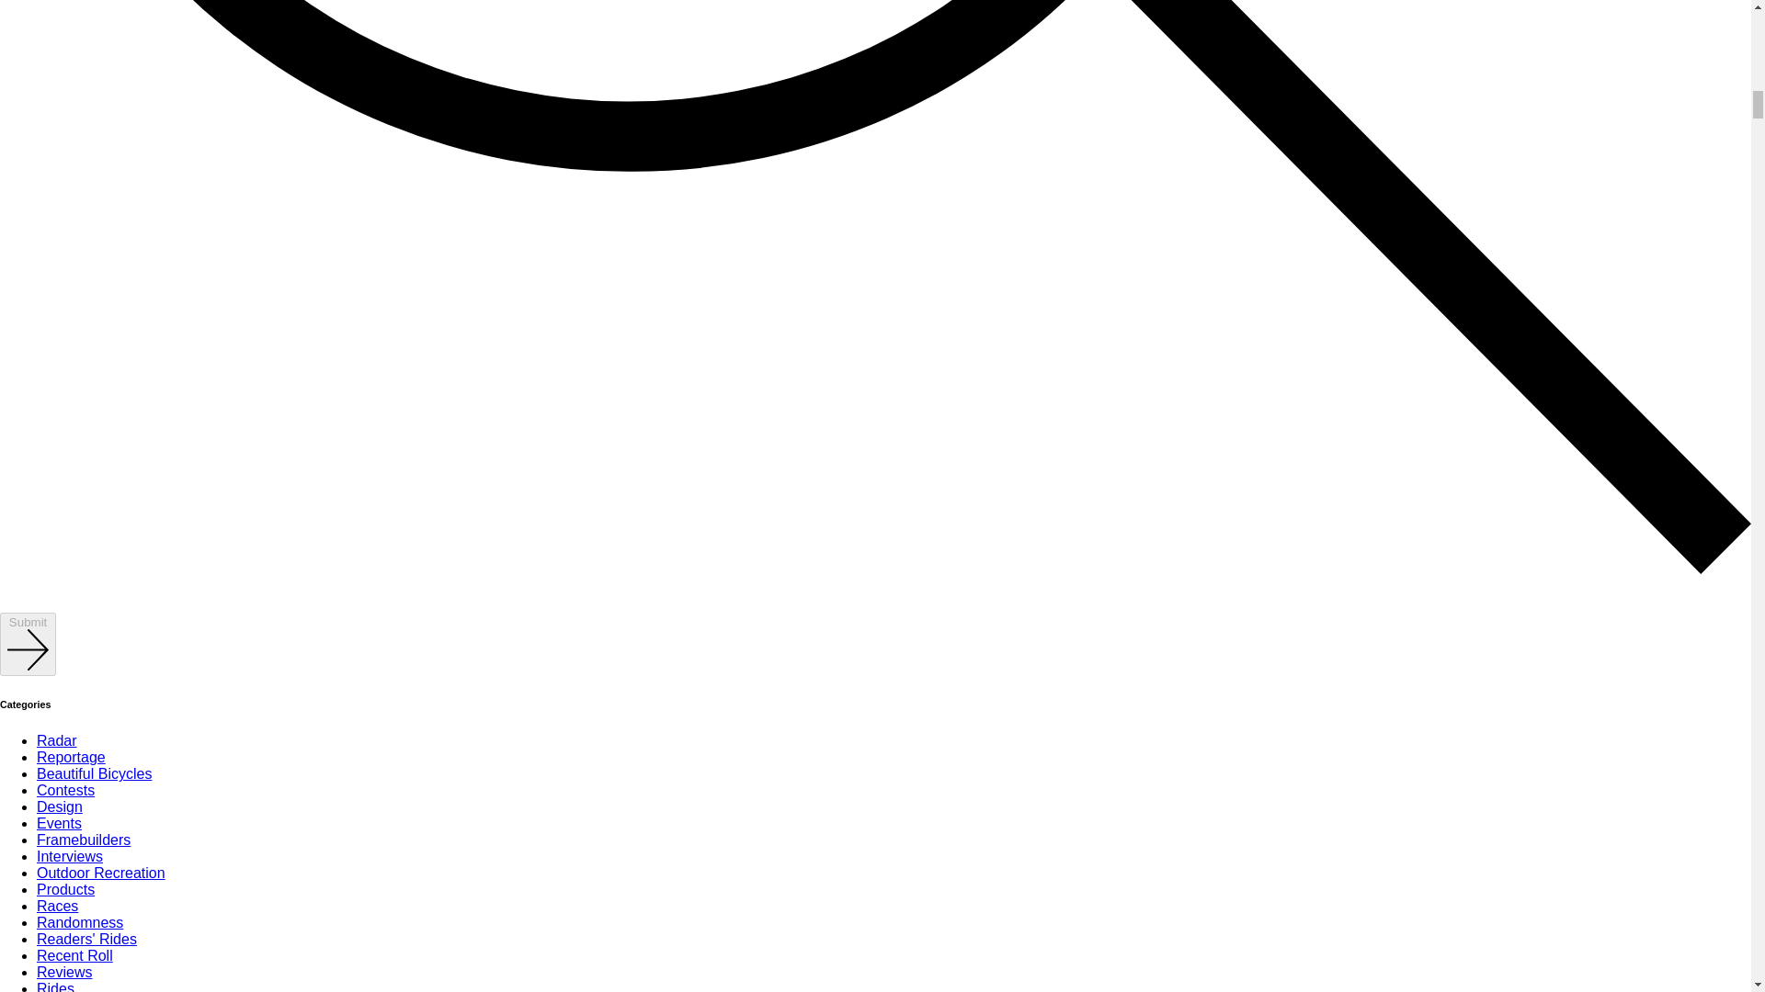  Describe the element at coordinates (74, 955) in the screenshot. I see `Recent Roll` at that location.